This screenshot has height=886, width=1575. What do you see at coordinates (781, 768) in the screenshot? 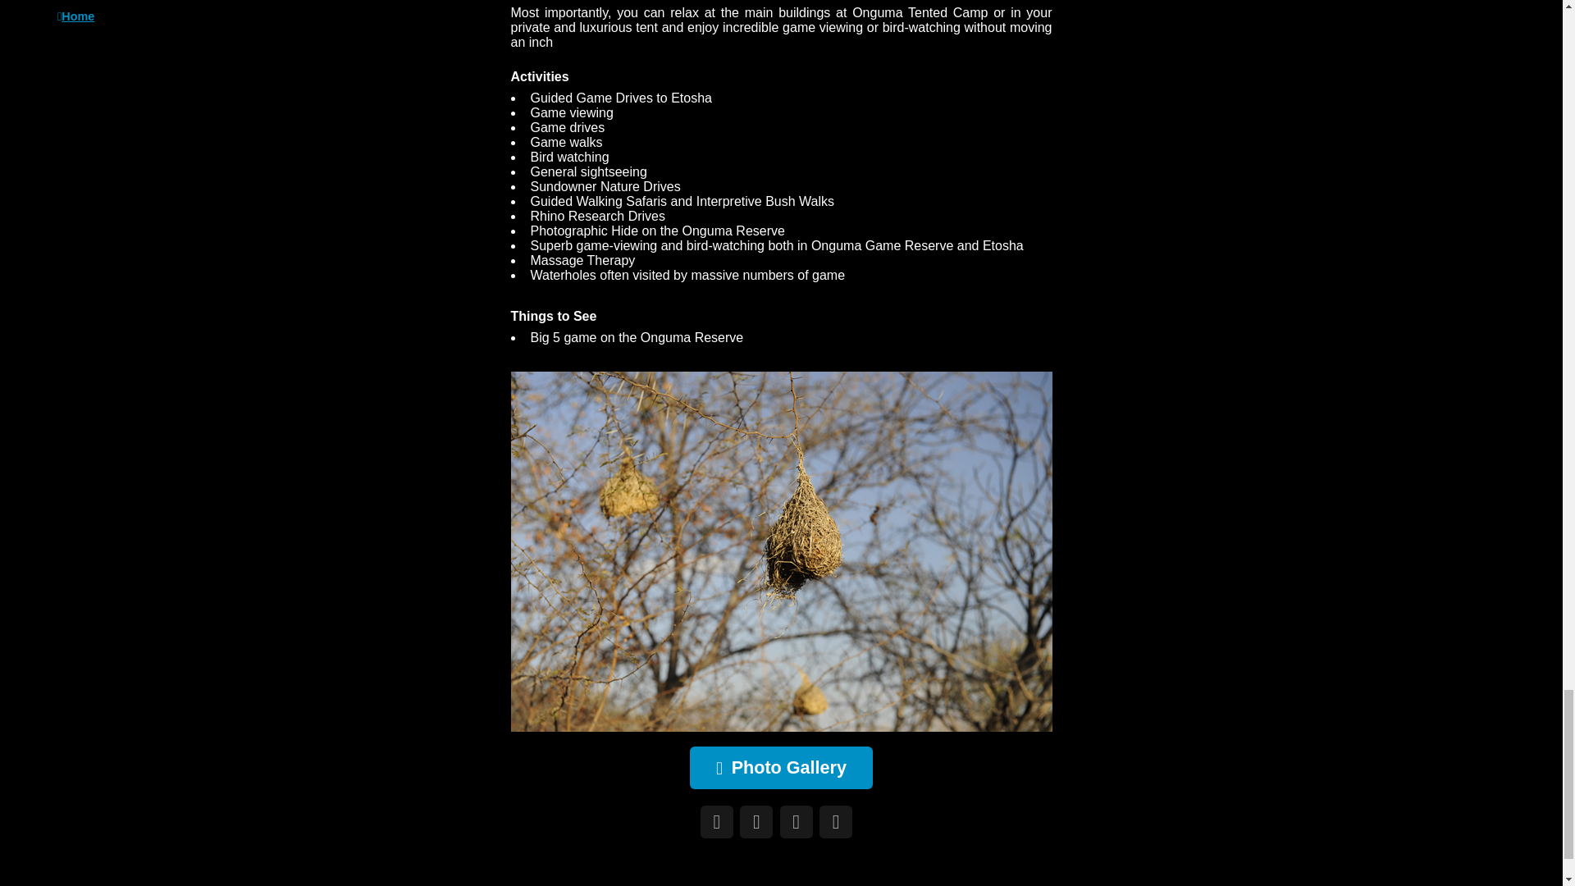
I see `Photo Gallery` at bounding box center [781, 768].